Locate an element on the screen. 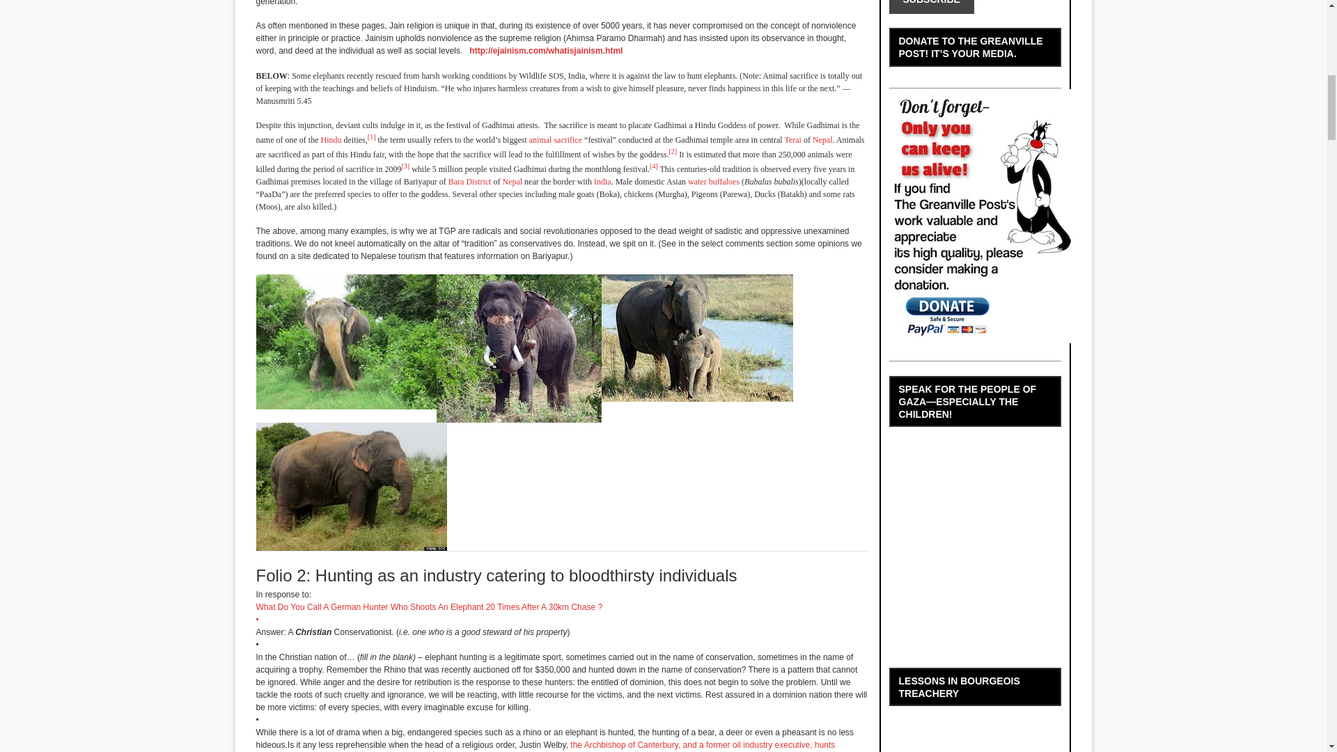 This screenshot has height=752, width=1337. Water buffalo is located at coordinates (713, 181).